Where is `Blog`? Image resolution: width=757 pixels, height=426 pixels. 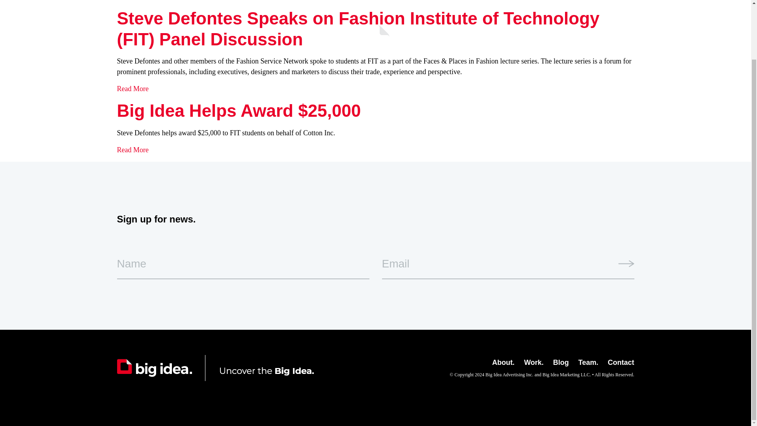 Blog is located at coordinates (561, 362).